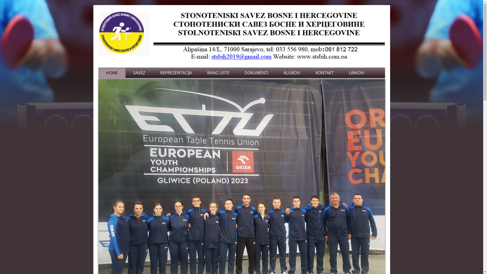 This screenshot has height=274, width=487. Describe the element at coordinates (112, 73) in the screenshot. I see `HOME` at that location.